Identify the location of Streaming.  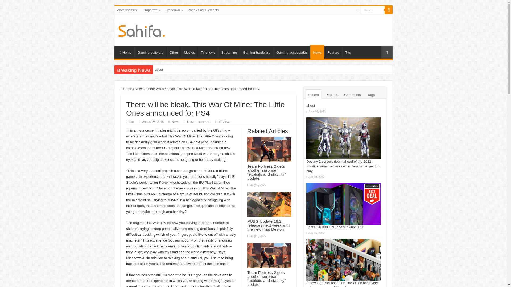
(229, 52).